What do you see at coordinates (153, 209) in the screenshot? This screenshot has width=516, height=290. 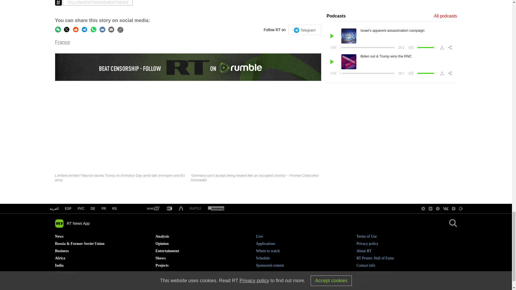 I see `RT ` at bounding box center [153, 209].